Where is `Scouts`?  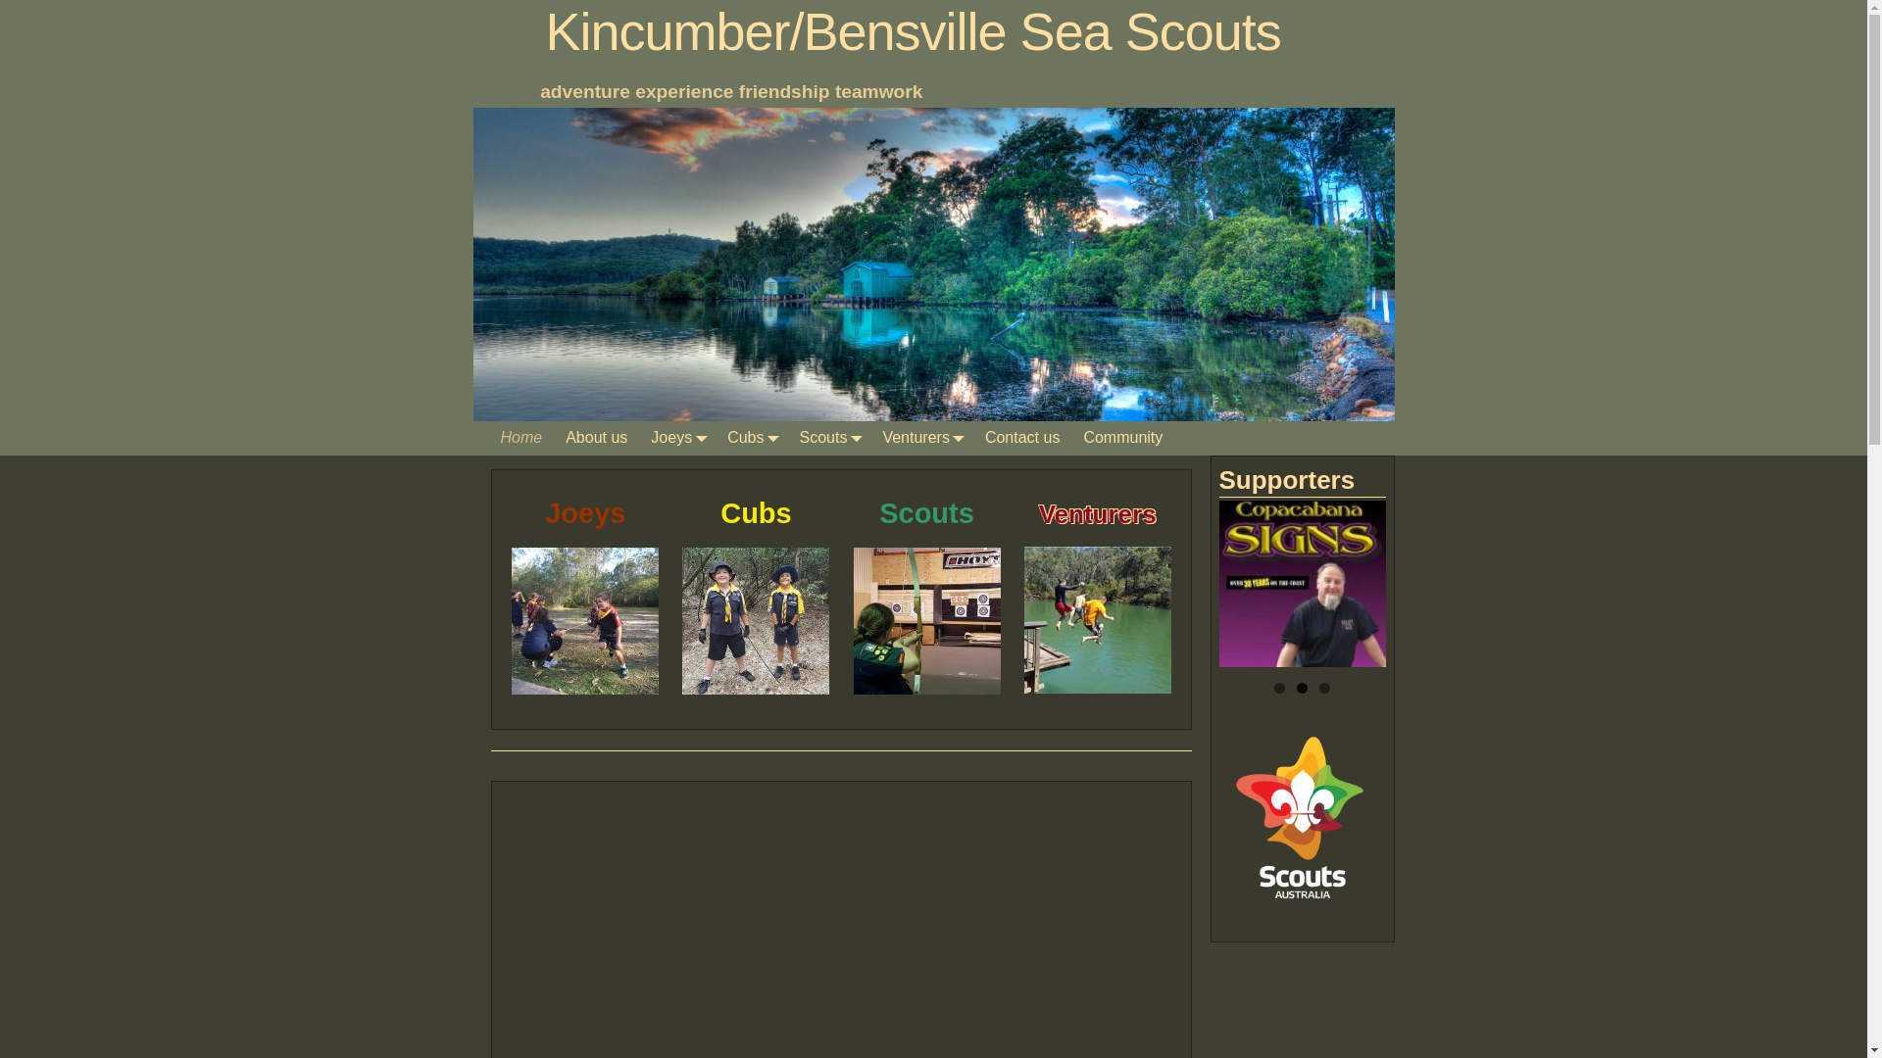 Scouts is located at coordinates (927, 513).